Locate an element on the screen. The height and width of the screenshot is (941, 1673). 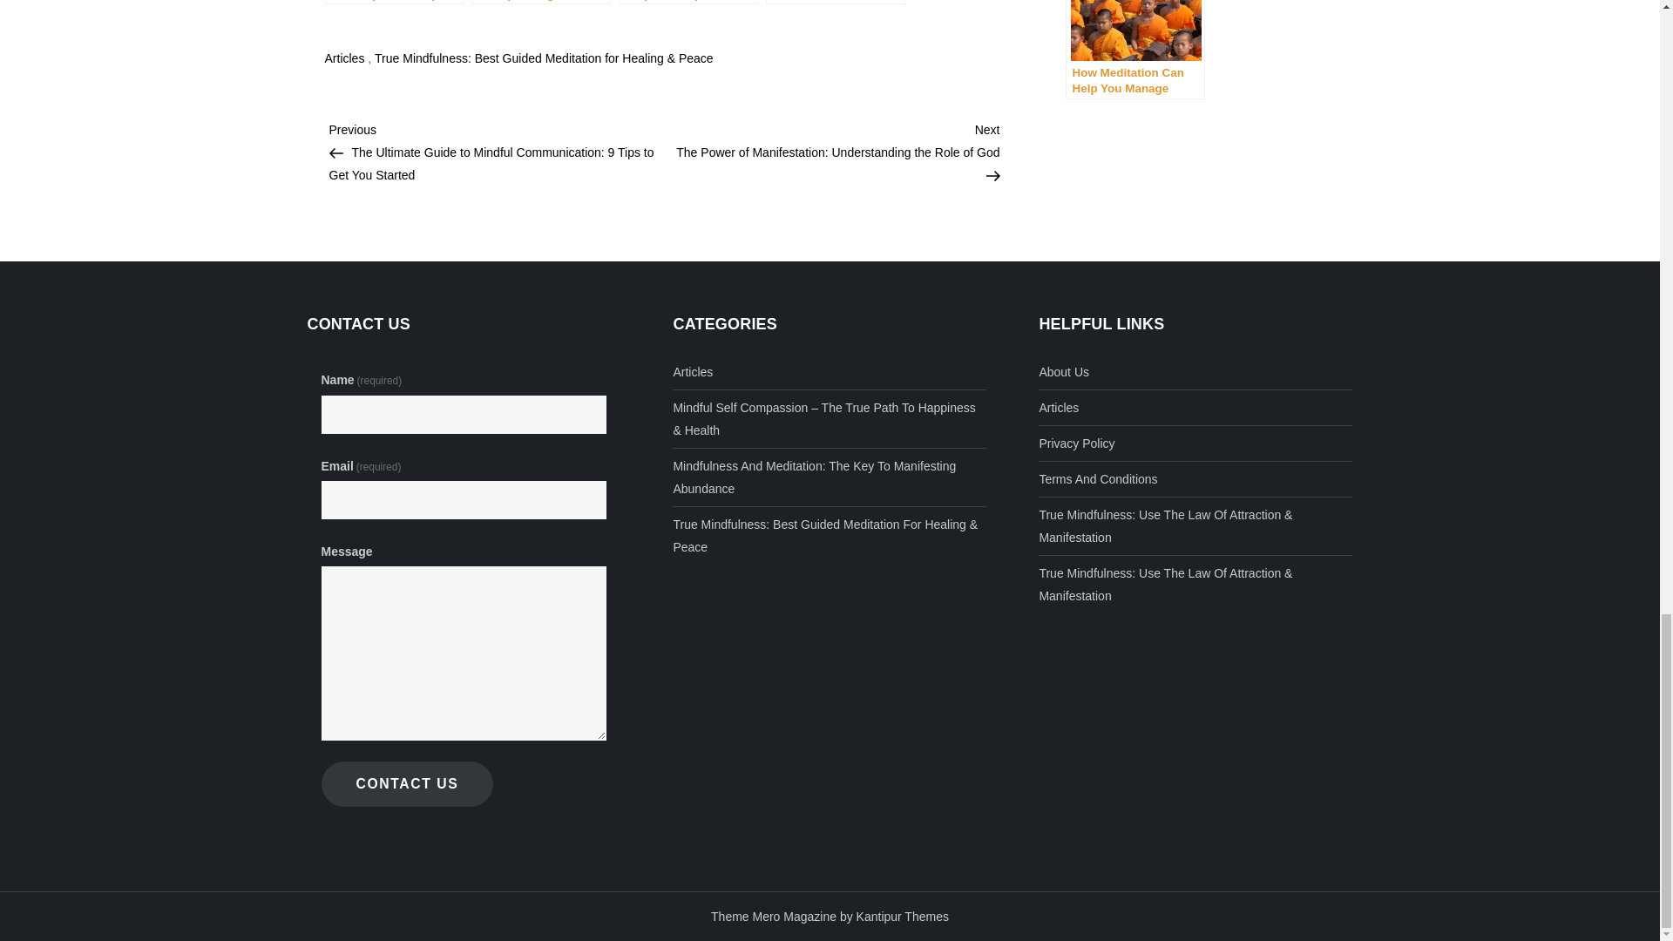
Articles is located at coordinates (344, 58).